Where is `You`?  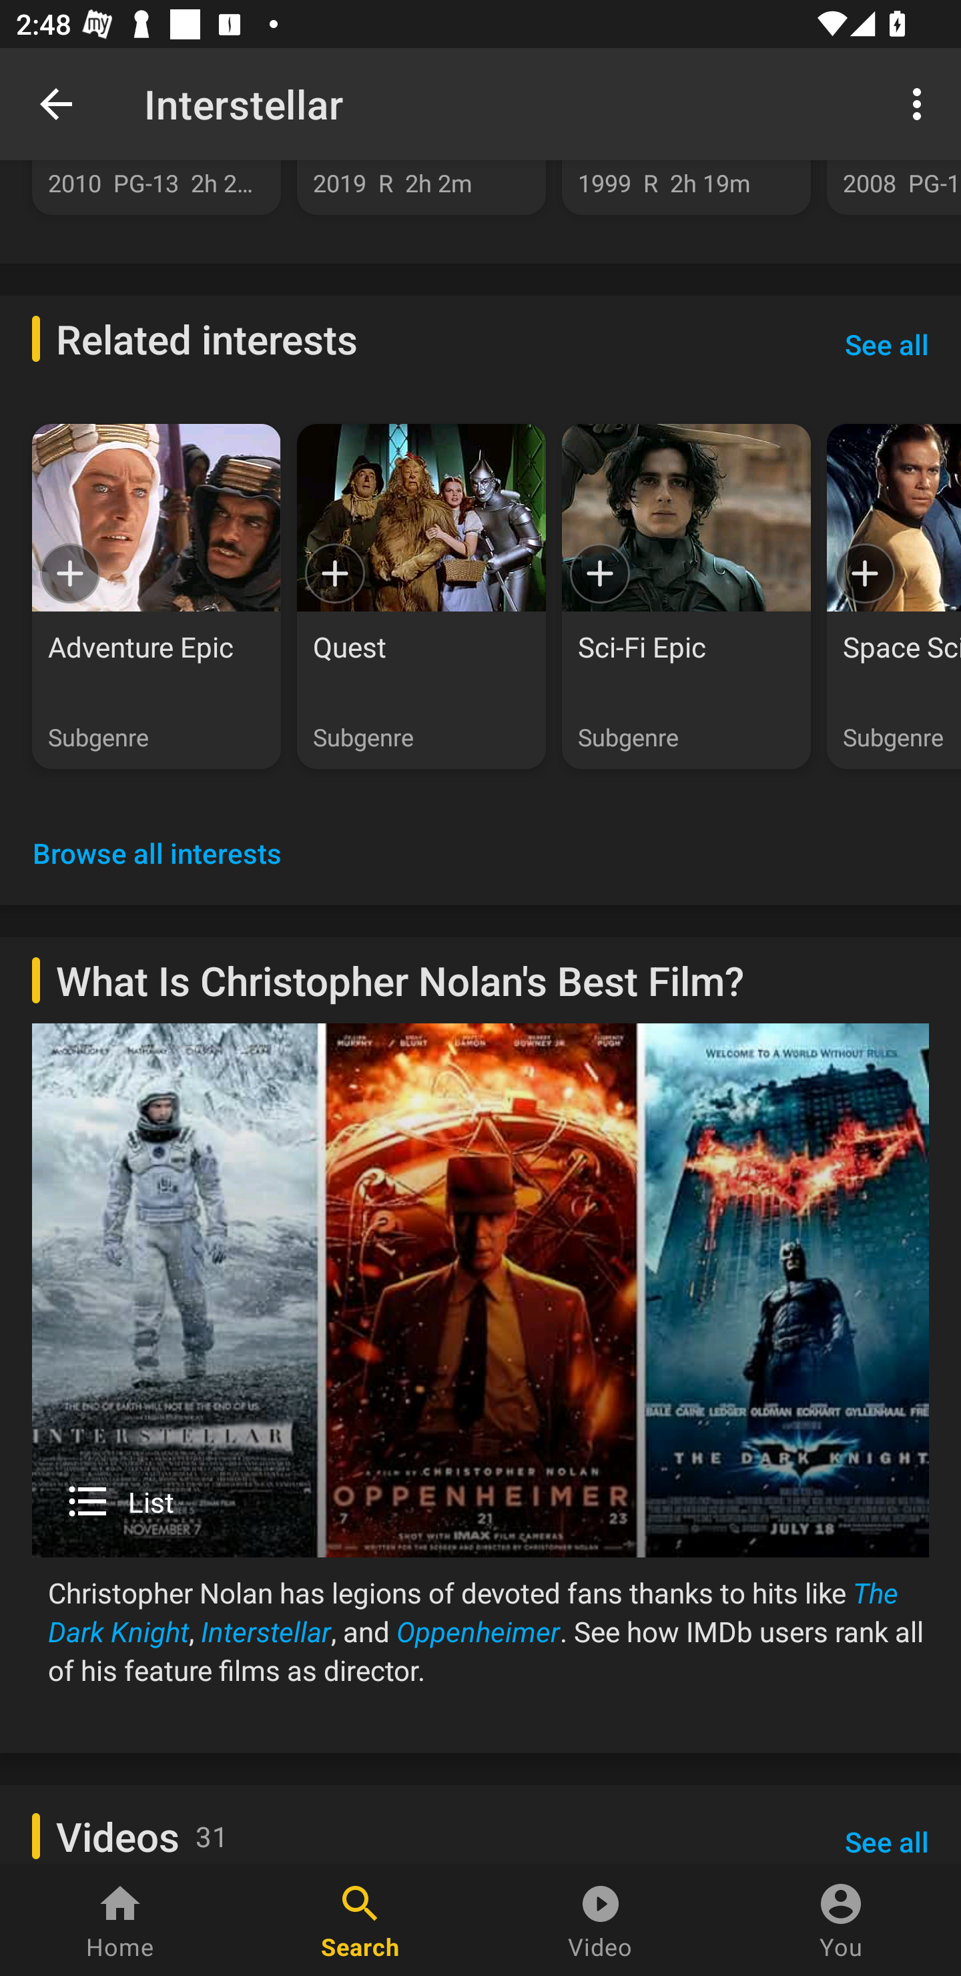 You is located at coordinates (841, 1920).